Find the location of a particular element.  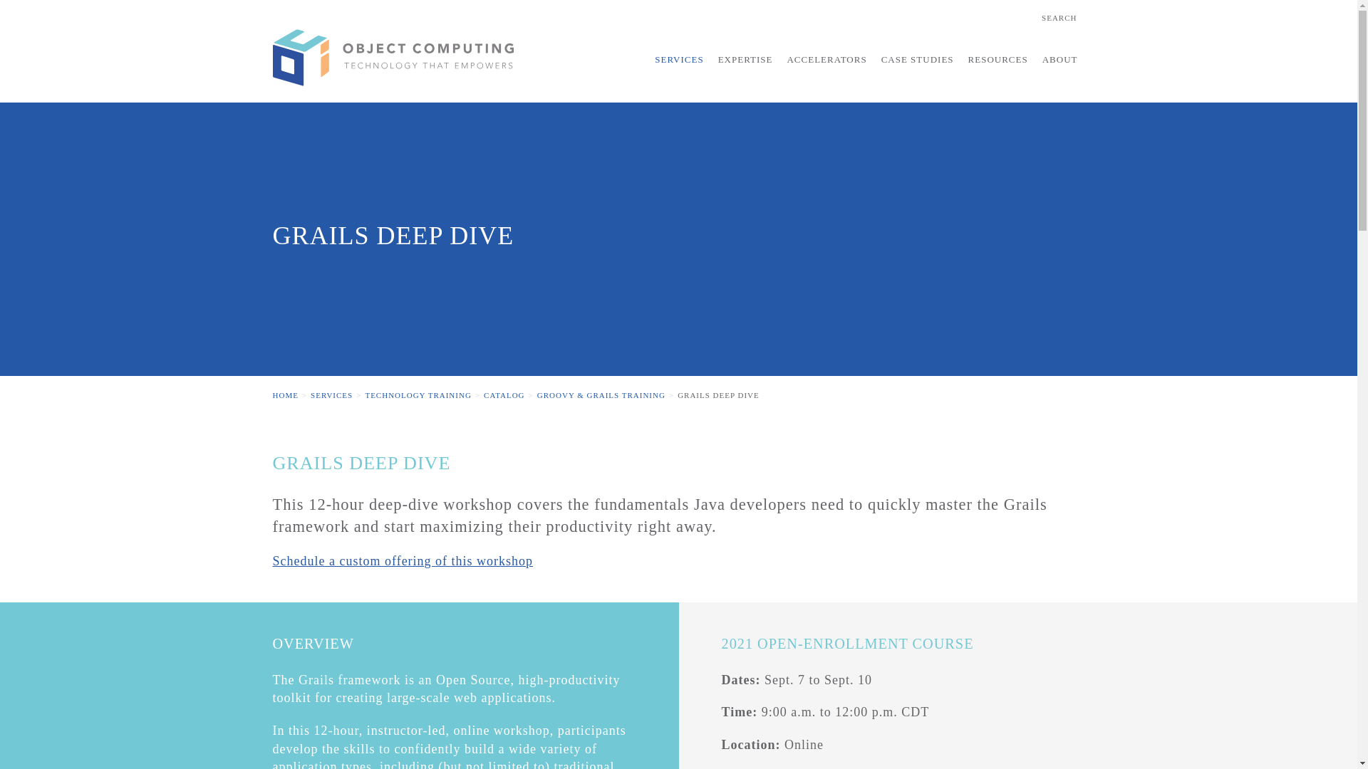

SEARCH is located at coordinates (1059, 18).